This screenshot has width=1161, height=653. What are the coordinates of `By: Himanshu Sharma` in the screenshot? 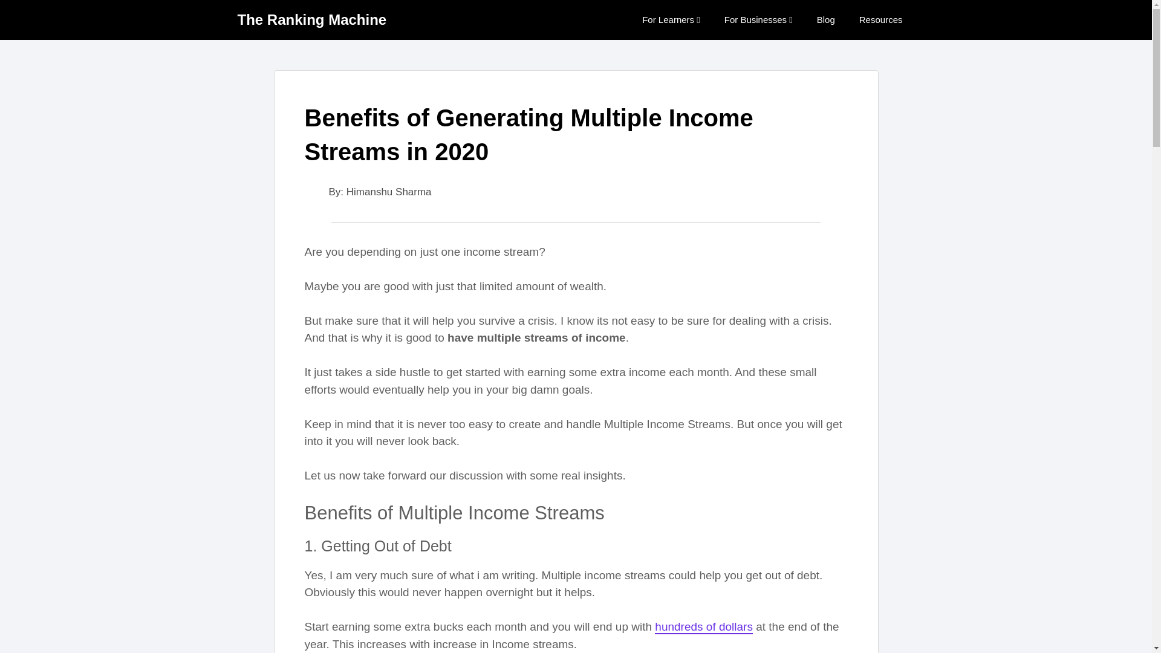 It's located at (368, 192).